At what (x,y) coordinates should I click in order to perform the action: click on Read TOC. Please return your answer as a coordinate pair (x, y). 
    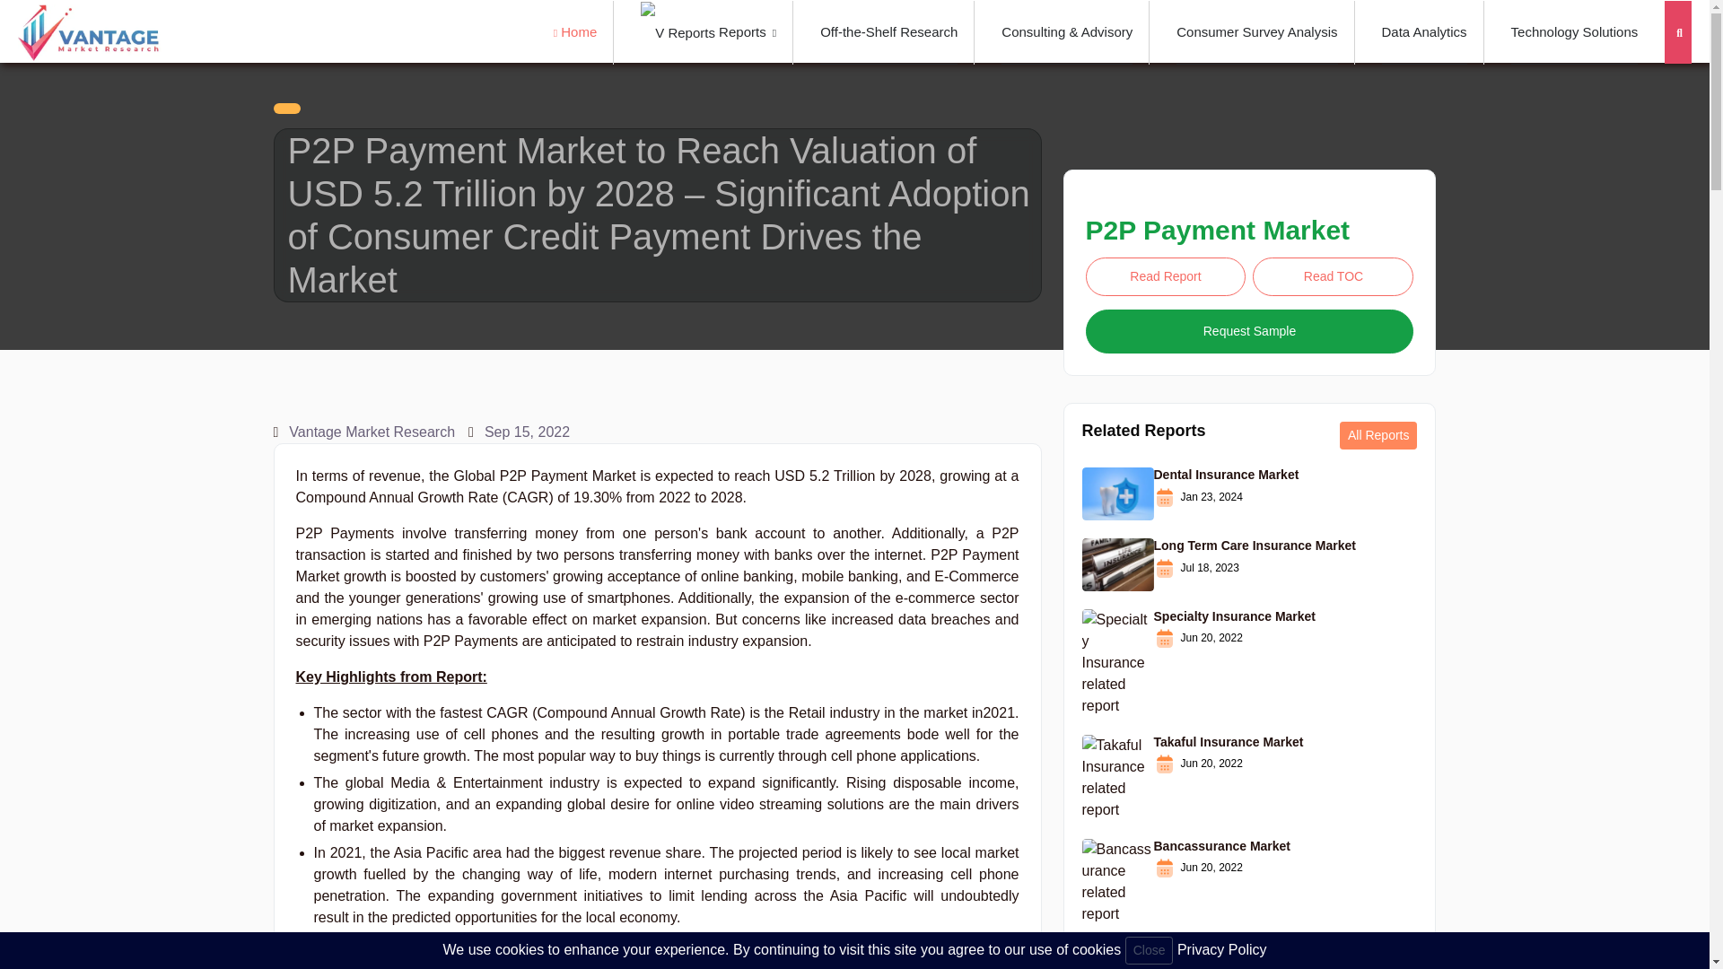
    Looking at the image, I should click on (1332, 276).